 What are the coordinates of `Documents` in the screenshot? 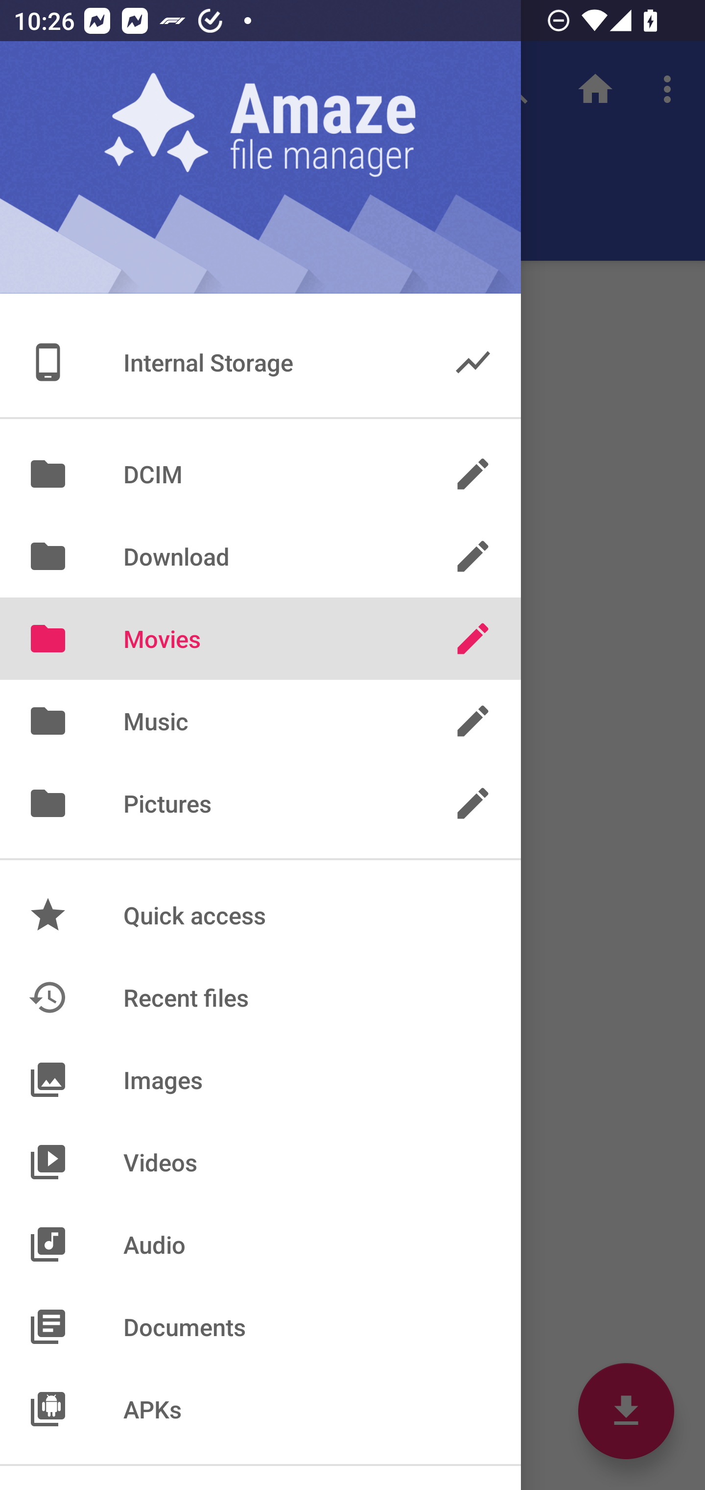 It's located at (260, 1326).